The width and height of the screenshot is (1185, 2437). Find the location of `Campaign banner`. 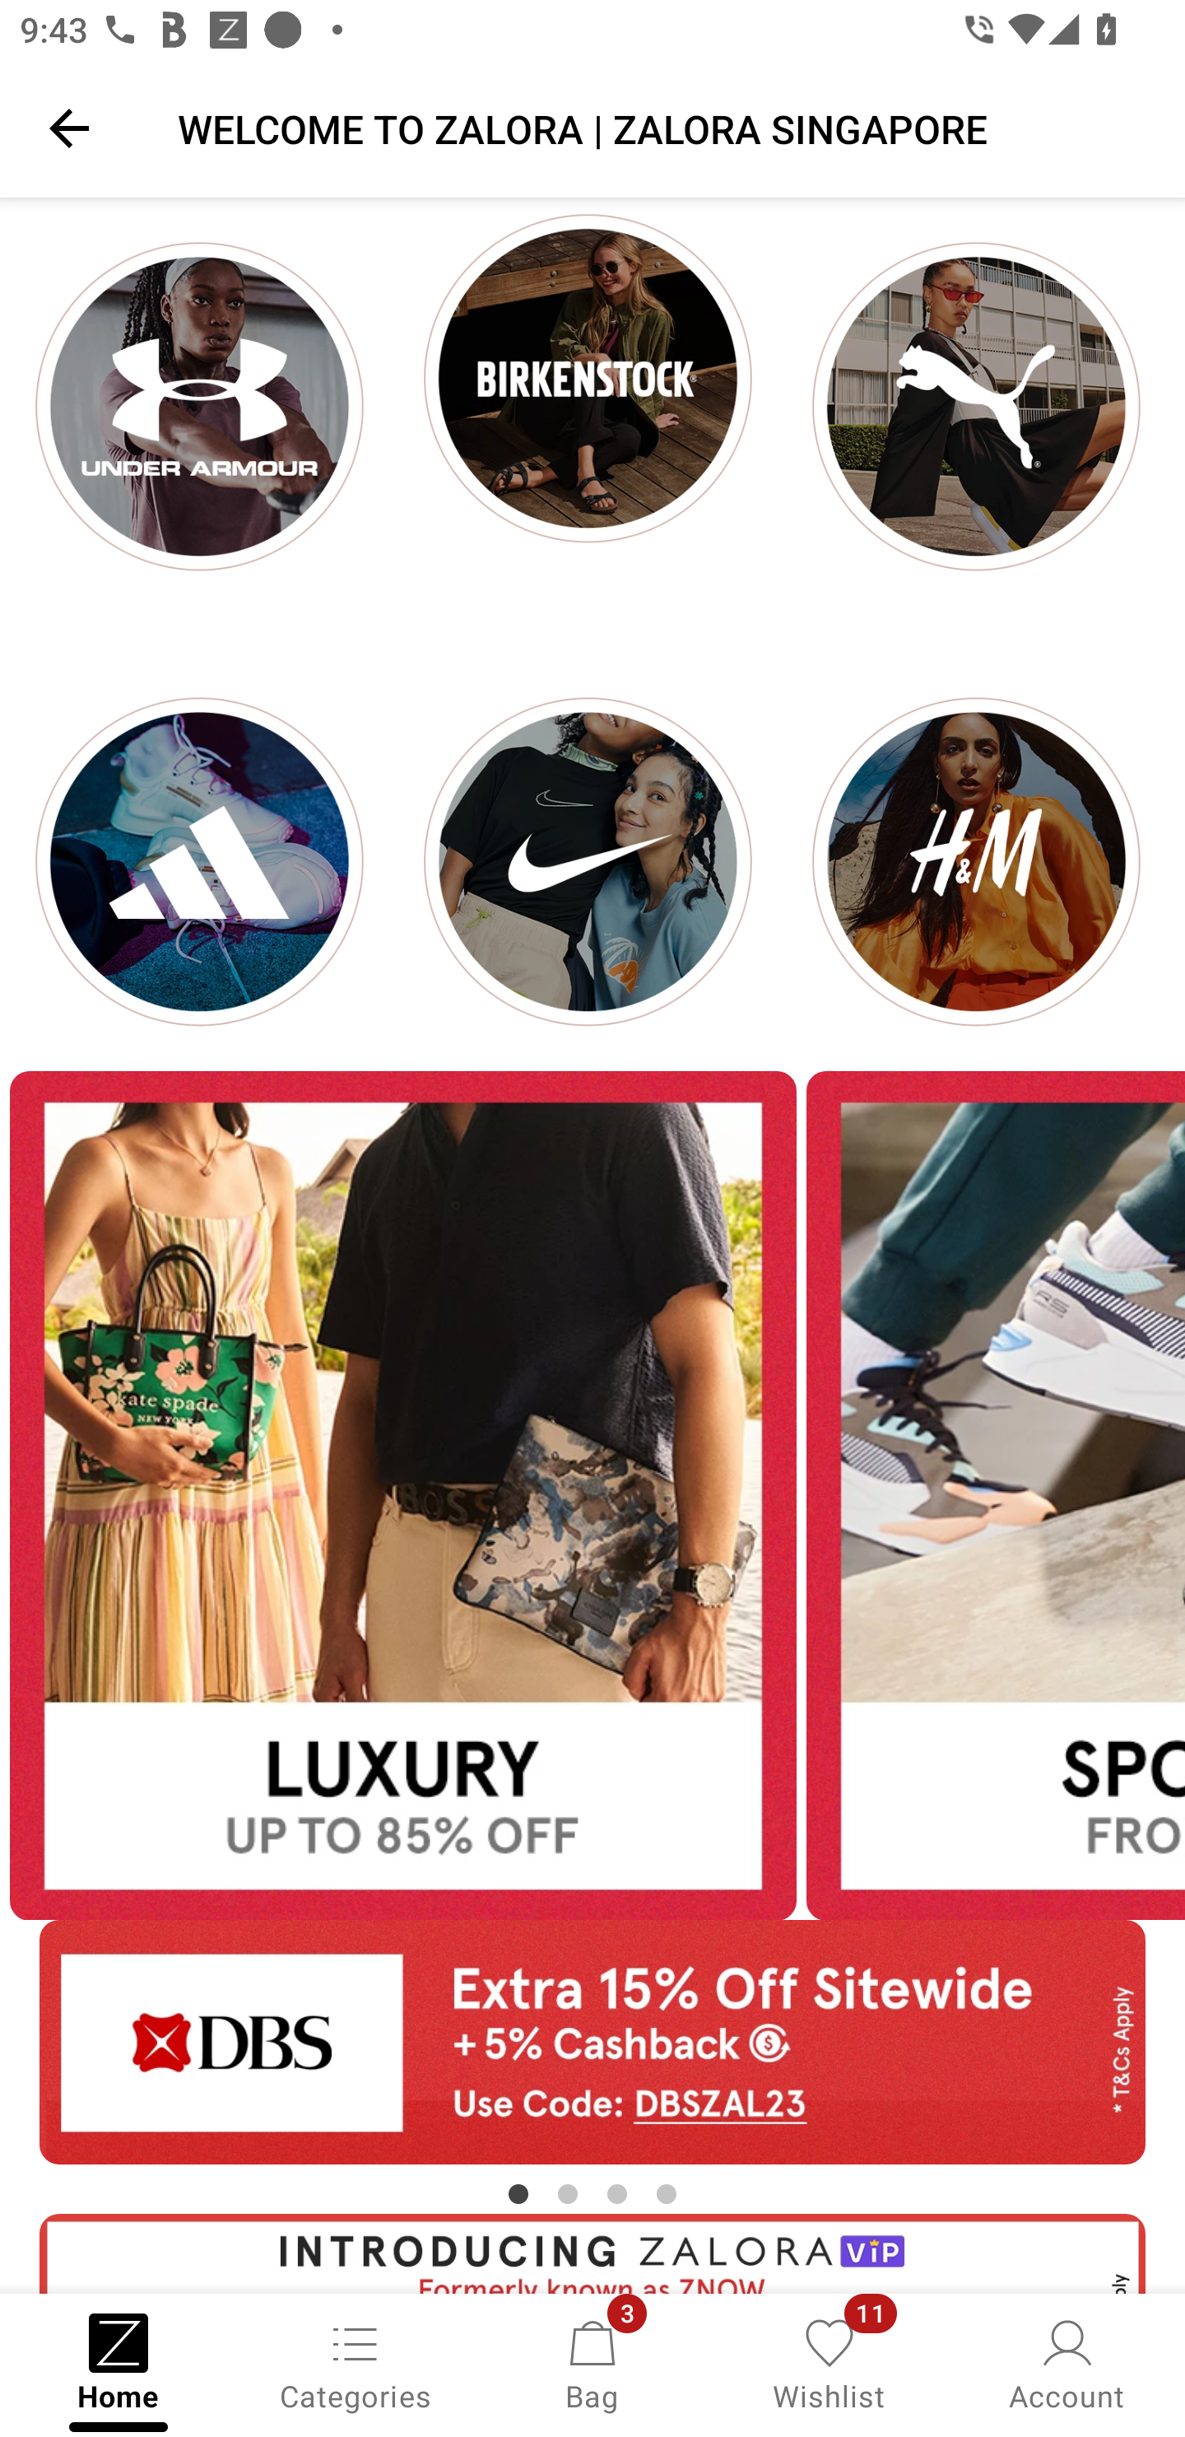

Campaign banner is located at coordinates (976, 861).